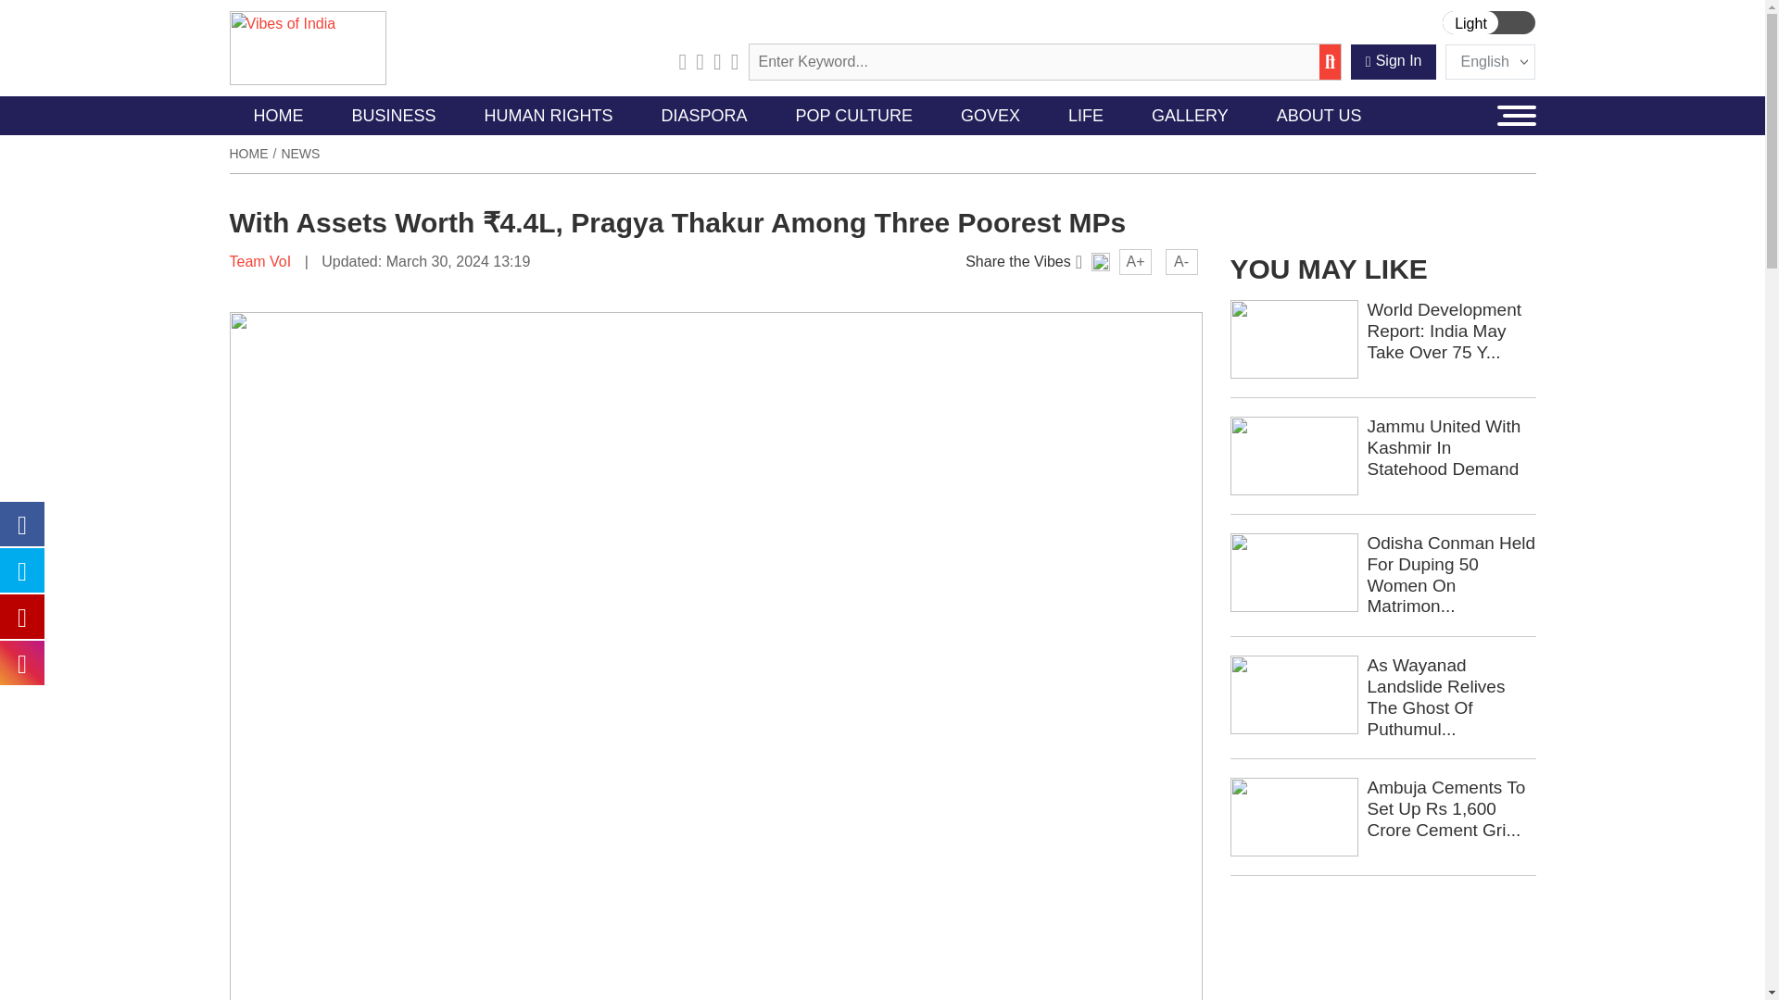 The image size is (1779, 1000). Describe the element at coordinates (990, 115) in the screenshot. I see `GOVEX` at that location.